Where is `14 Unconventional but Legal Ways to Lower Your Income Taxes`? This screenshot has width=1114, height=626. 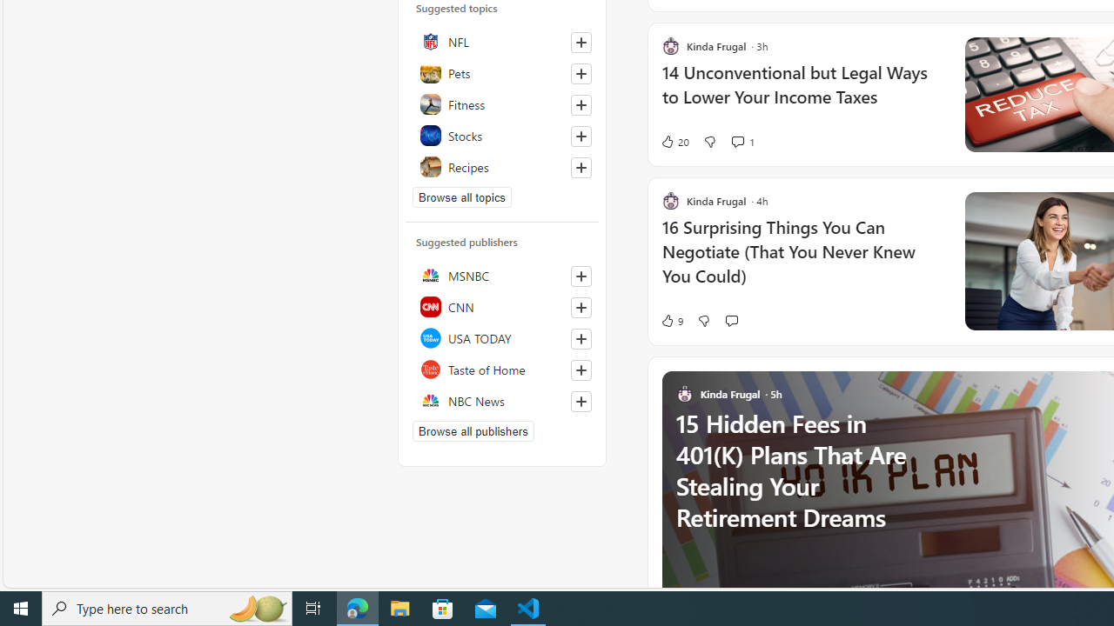 14 Unconventional but Legal Ways to Lower Your Income Taxes is located at coordinates (802, 94).